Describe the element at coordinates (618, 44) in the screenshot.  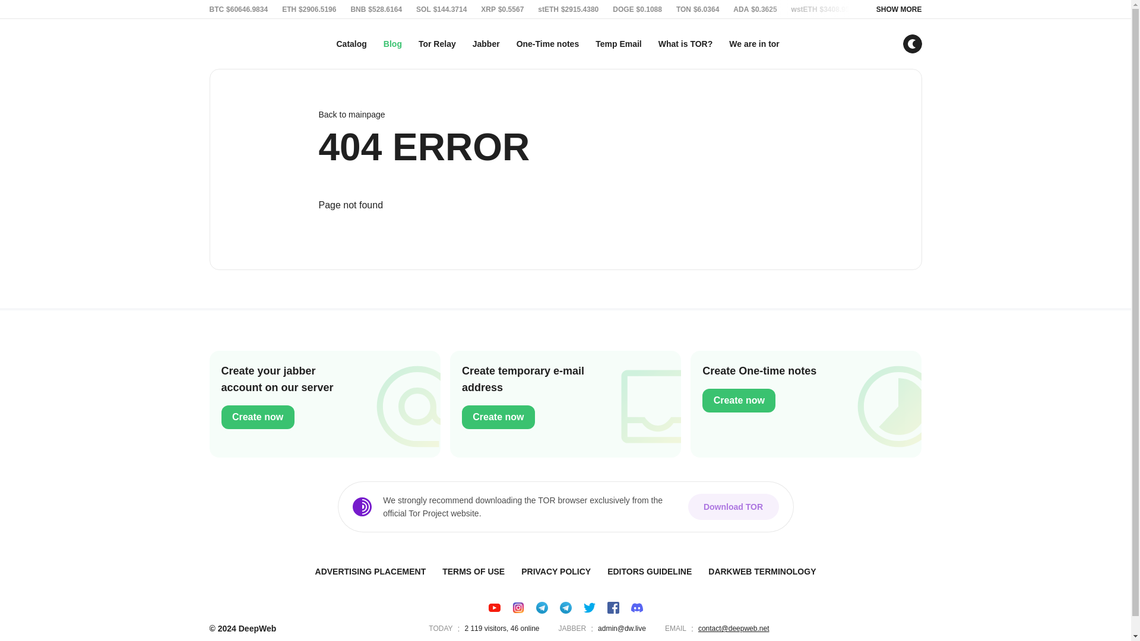
I see `Temp Email` at that location.